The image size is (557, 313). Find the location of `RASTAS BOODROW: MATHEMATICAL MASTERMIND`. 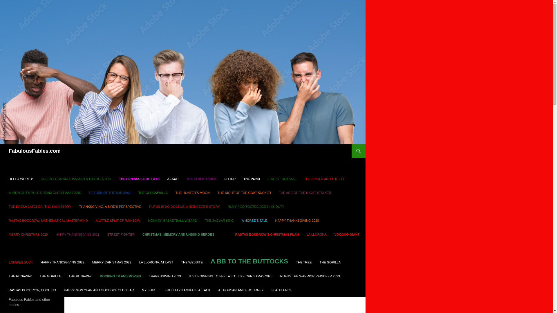

RASTAS BOODROW: MATHEMATICAL MASTERMIND is located at coordinates (48, 224).